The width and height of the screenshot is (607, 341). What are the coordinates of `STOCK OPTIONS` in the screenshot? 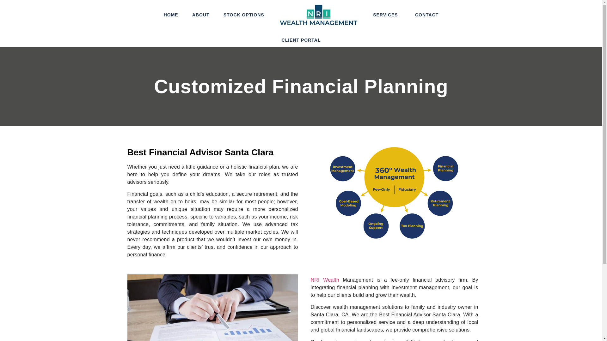 It's located at (244, 15).